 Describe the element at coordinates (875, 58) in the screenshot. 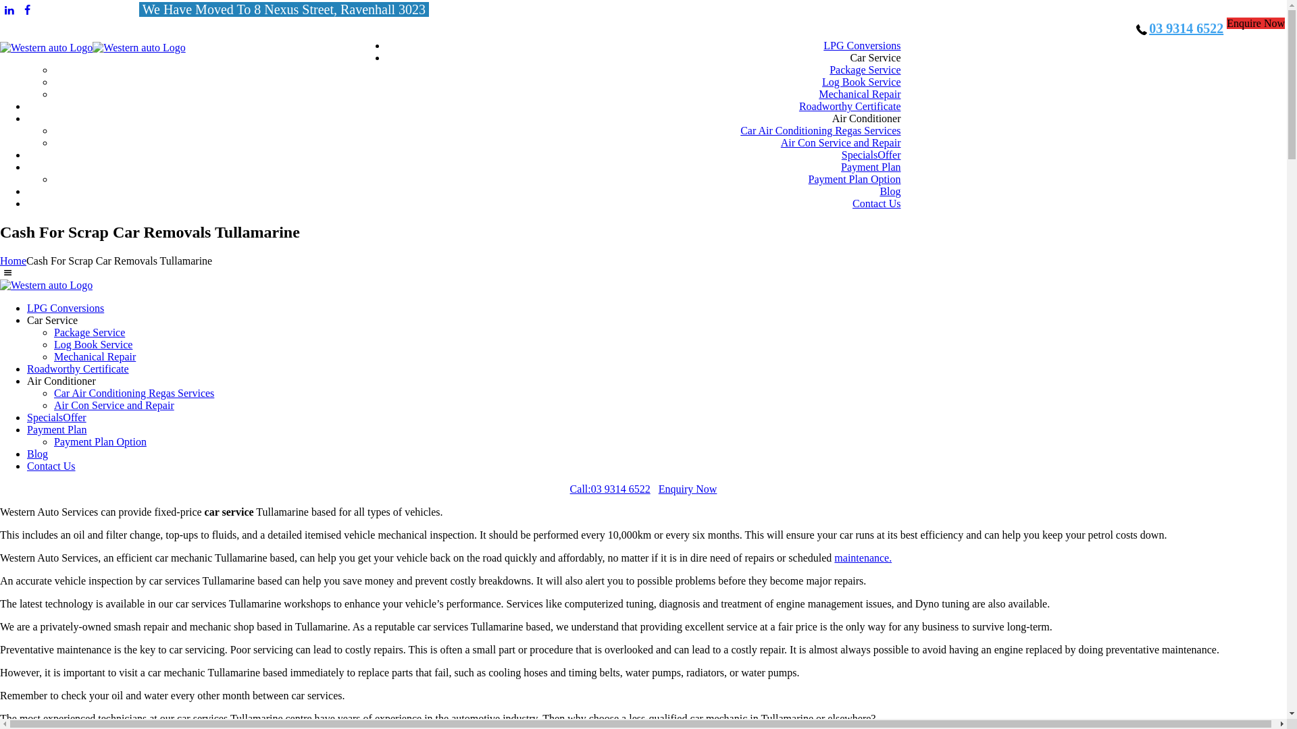

I see `Car Service` at that location.